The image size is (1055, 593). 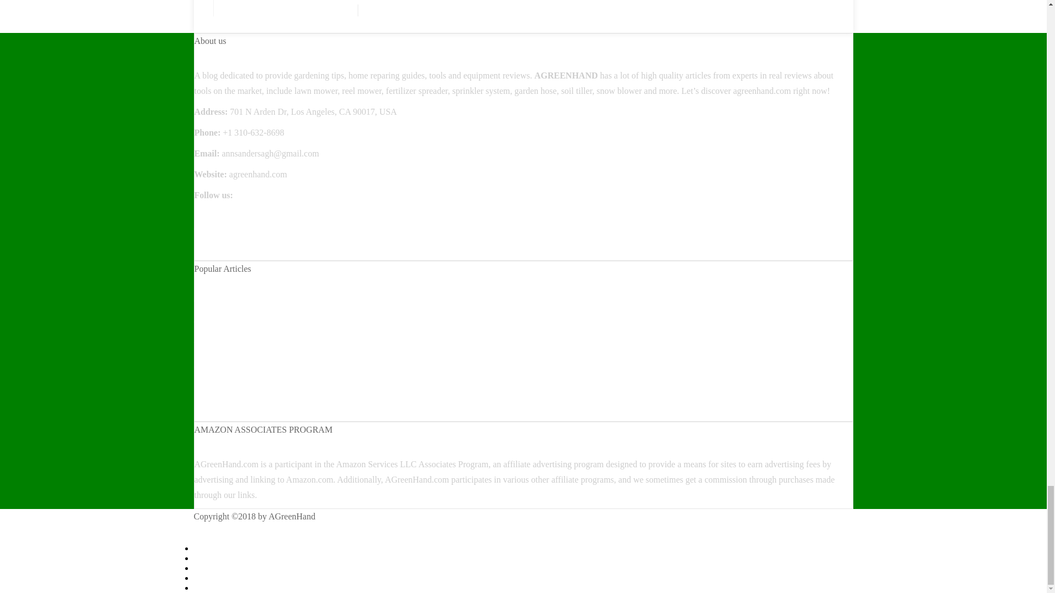 I want to click on Pinterest, so click(x=210, y=246).